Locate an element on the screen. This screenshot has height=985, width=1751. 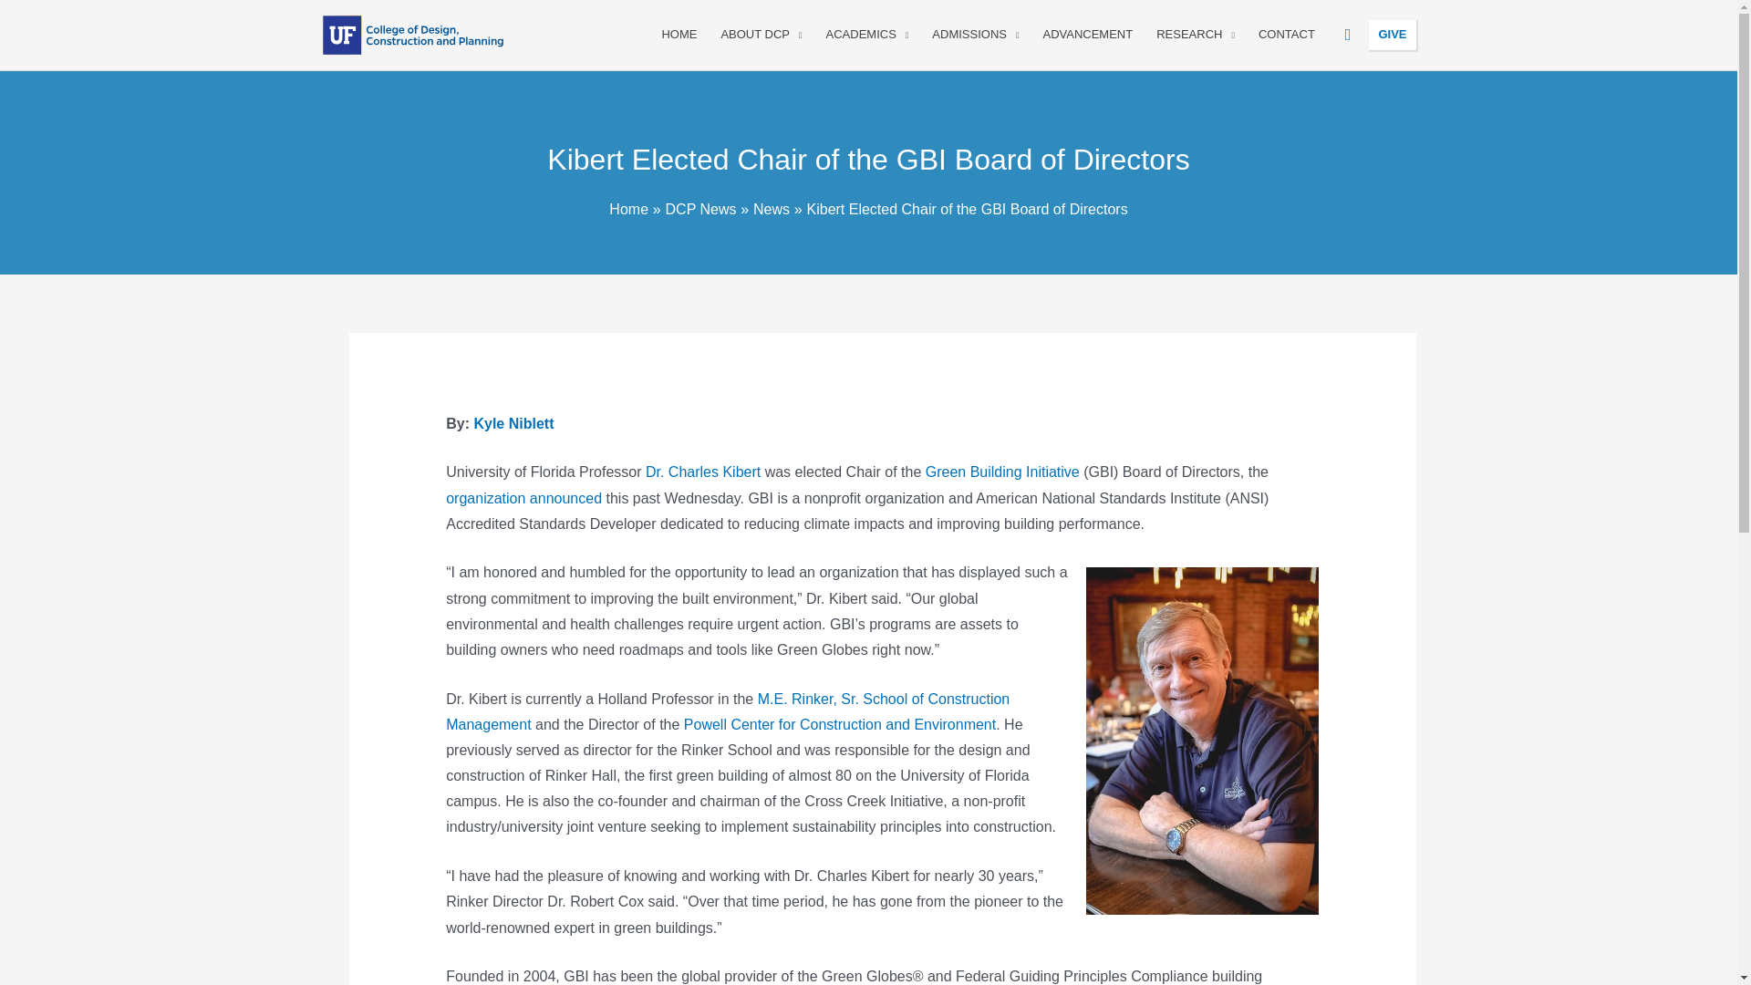
RESEARCH is located at coordinates (1196, 35).